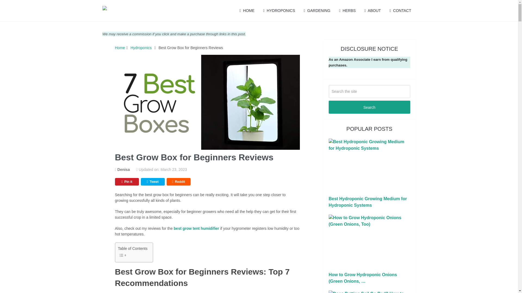  What do you see at coordinates (400, 10) in the screenshot?
I see `CONTACT` at bounding box center [400, 10].